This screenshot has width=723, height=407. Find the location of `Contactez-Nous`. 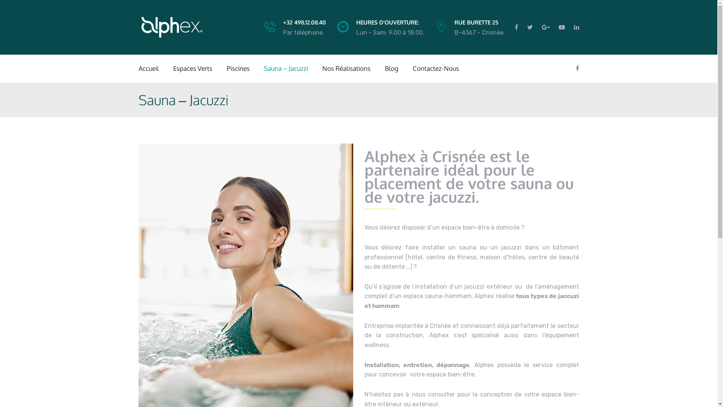

Contactez-Nous is located at coordinates (436, 69).